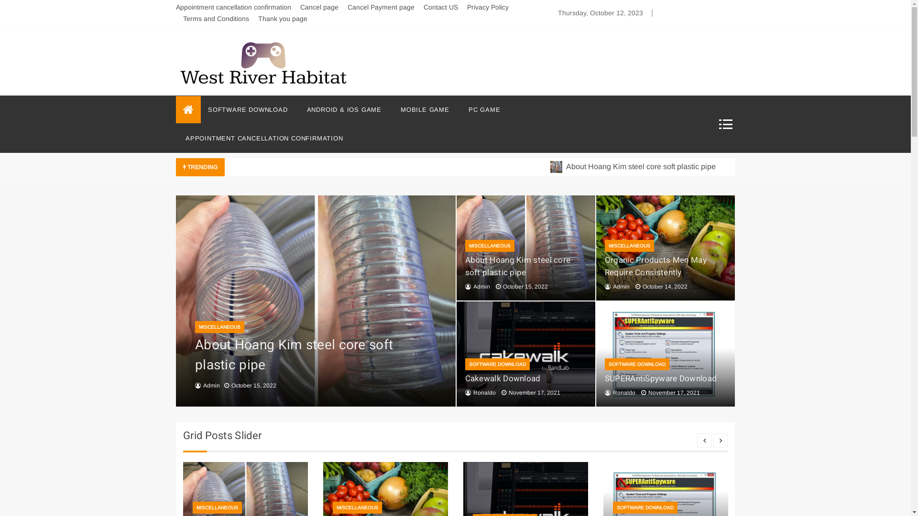 This screenshot has height=516, width=918. What do you see at coordinates (662, 287) in the screenshot?
I see `October 14, 2022` at bounding box center [662, 287].